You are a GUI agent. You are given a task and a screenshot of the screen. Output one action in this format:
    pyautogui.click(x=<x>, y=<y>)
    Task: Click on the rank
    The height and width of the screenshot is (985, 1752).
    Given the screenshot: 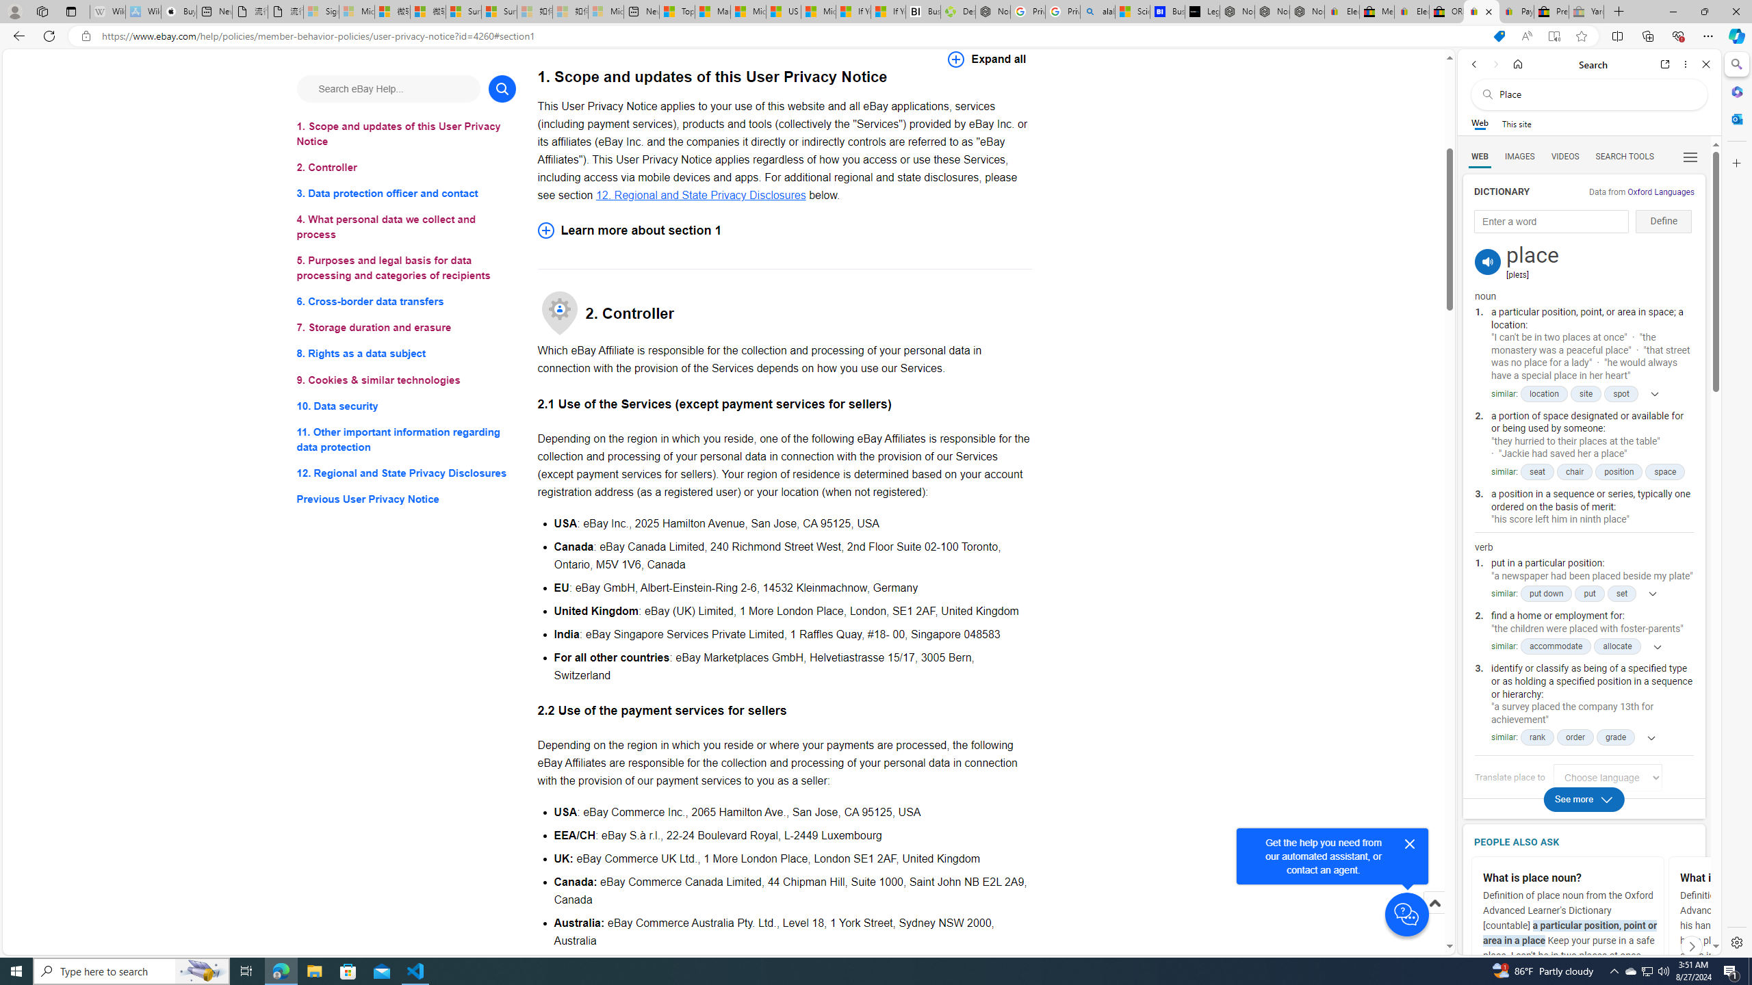 What is the action you would take?
    pyautogui.click(x=1537, y=737)
    